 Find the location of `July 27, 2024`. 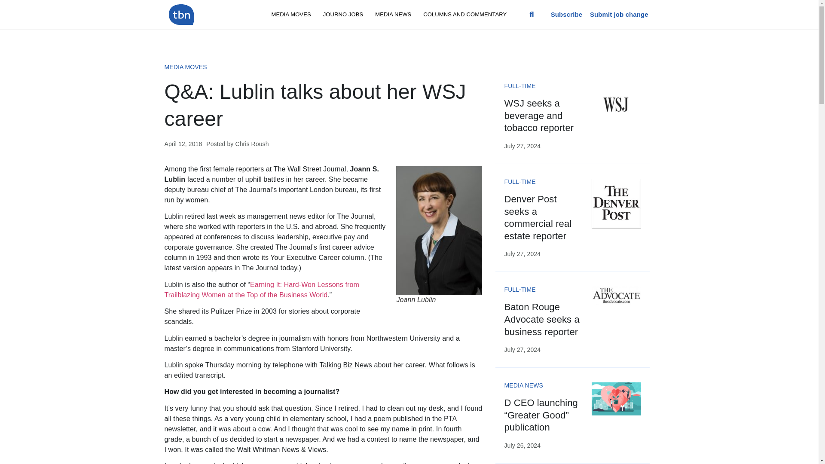

July 27, 2024 is located at coordinates (522, 254).